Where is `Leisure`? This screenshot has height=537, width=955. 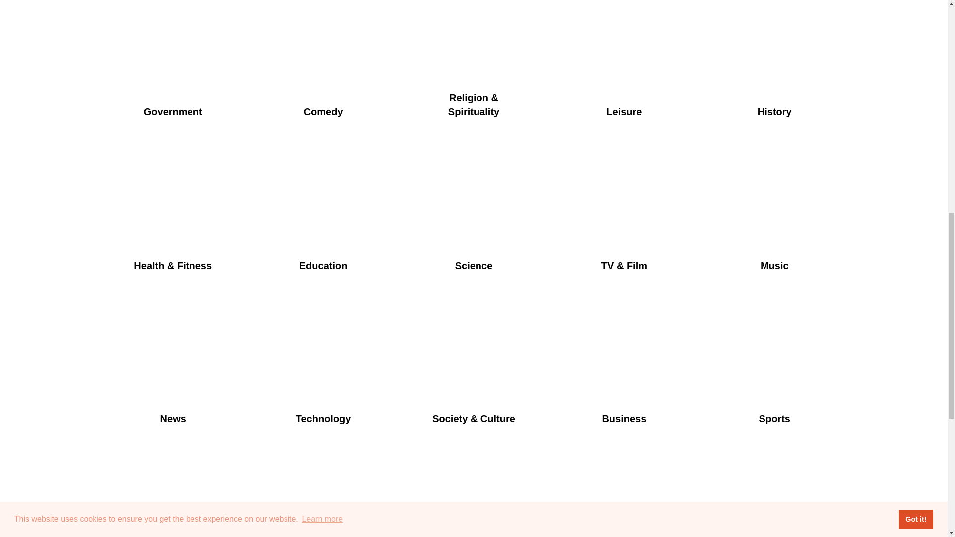 Leisure is located at coordinates (624, 68).